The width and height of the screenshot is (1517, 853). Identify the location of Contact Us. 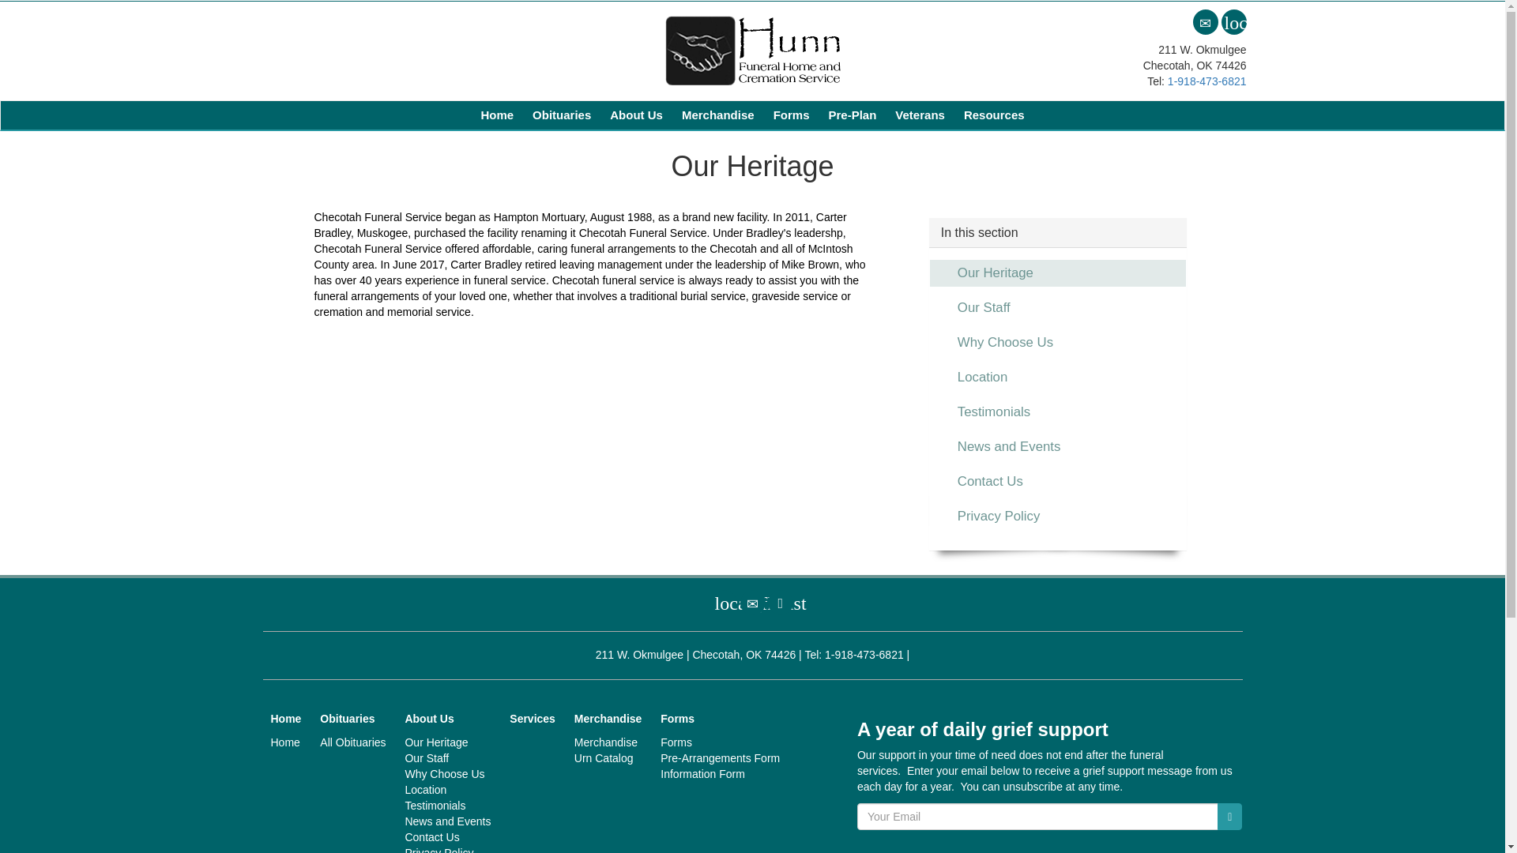
(1205, 22).